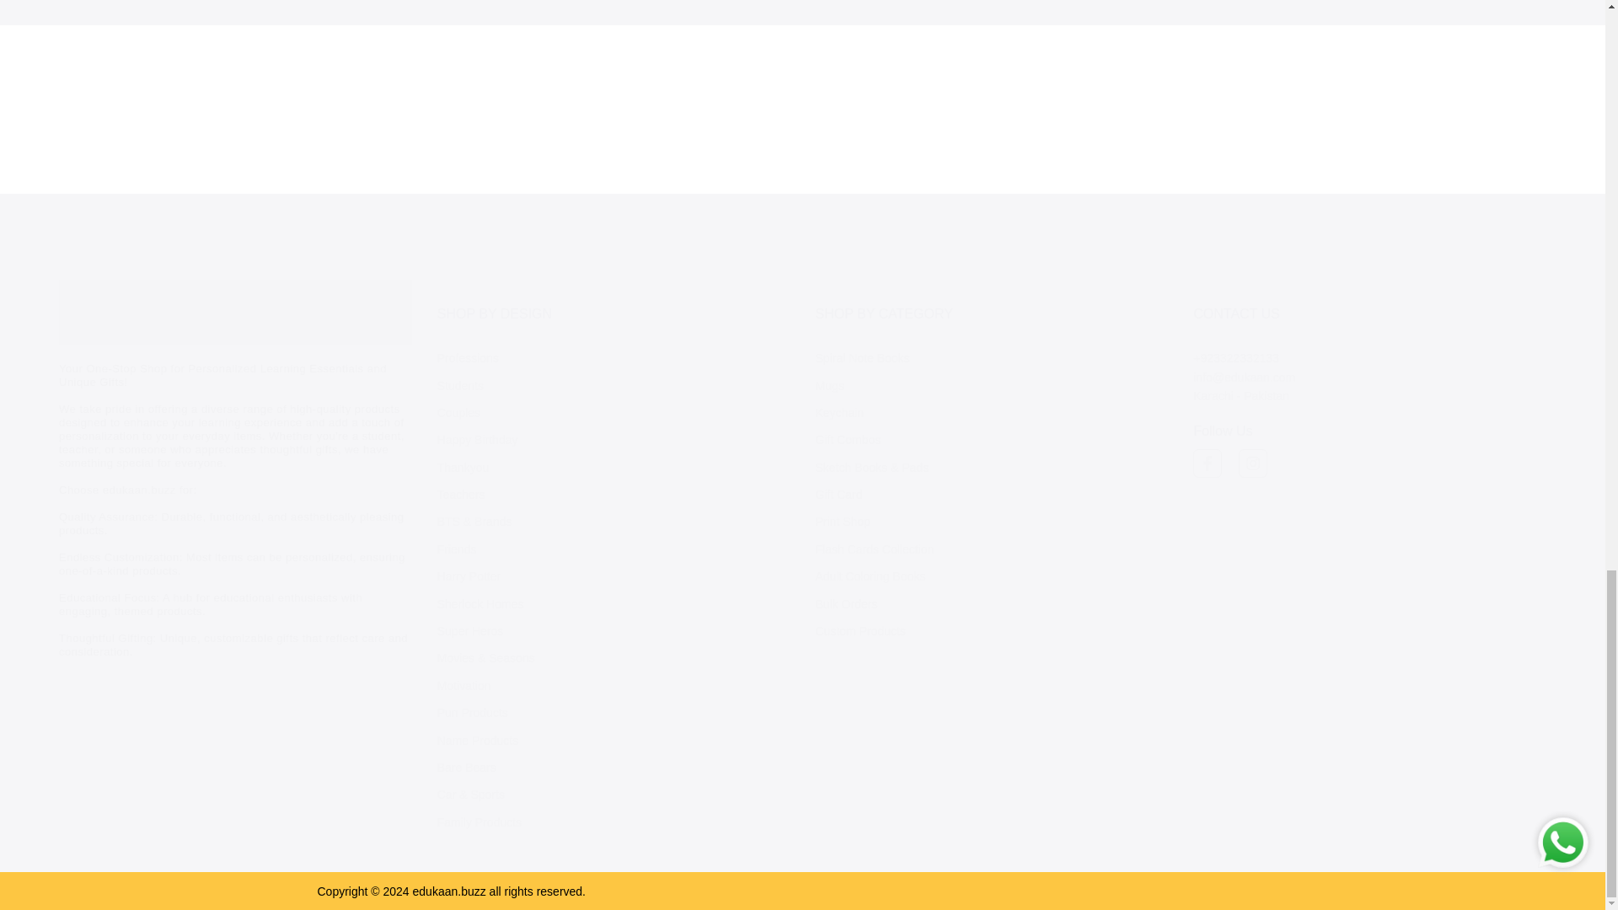  I want to click on Teachers, so click(461, 494).